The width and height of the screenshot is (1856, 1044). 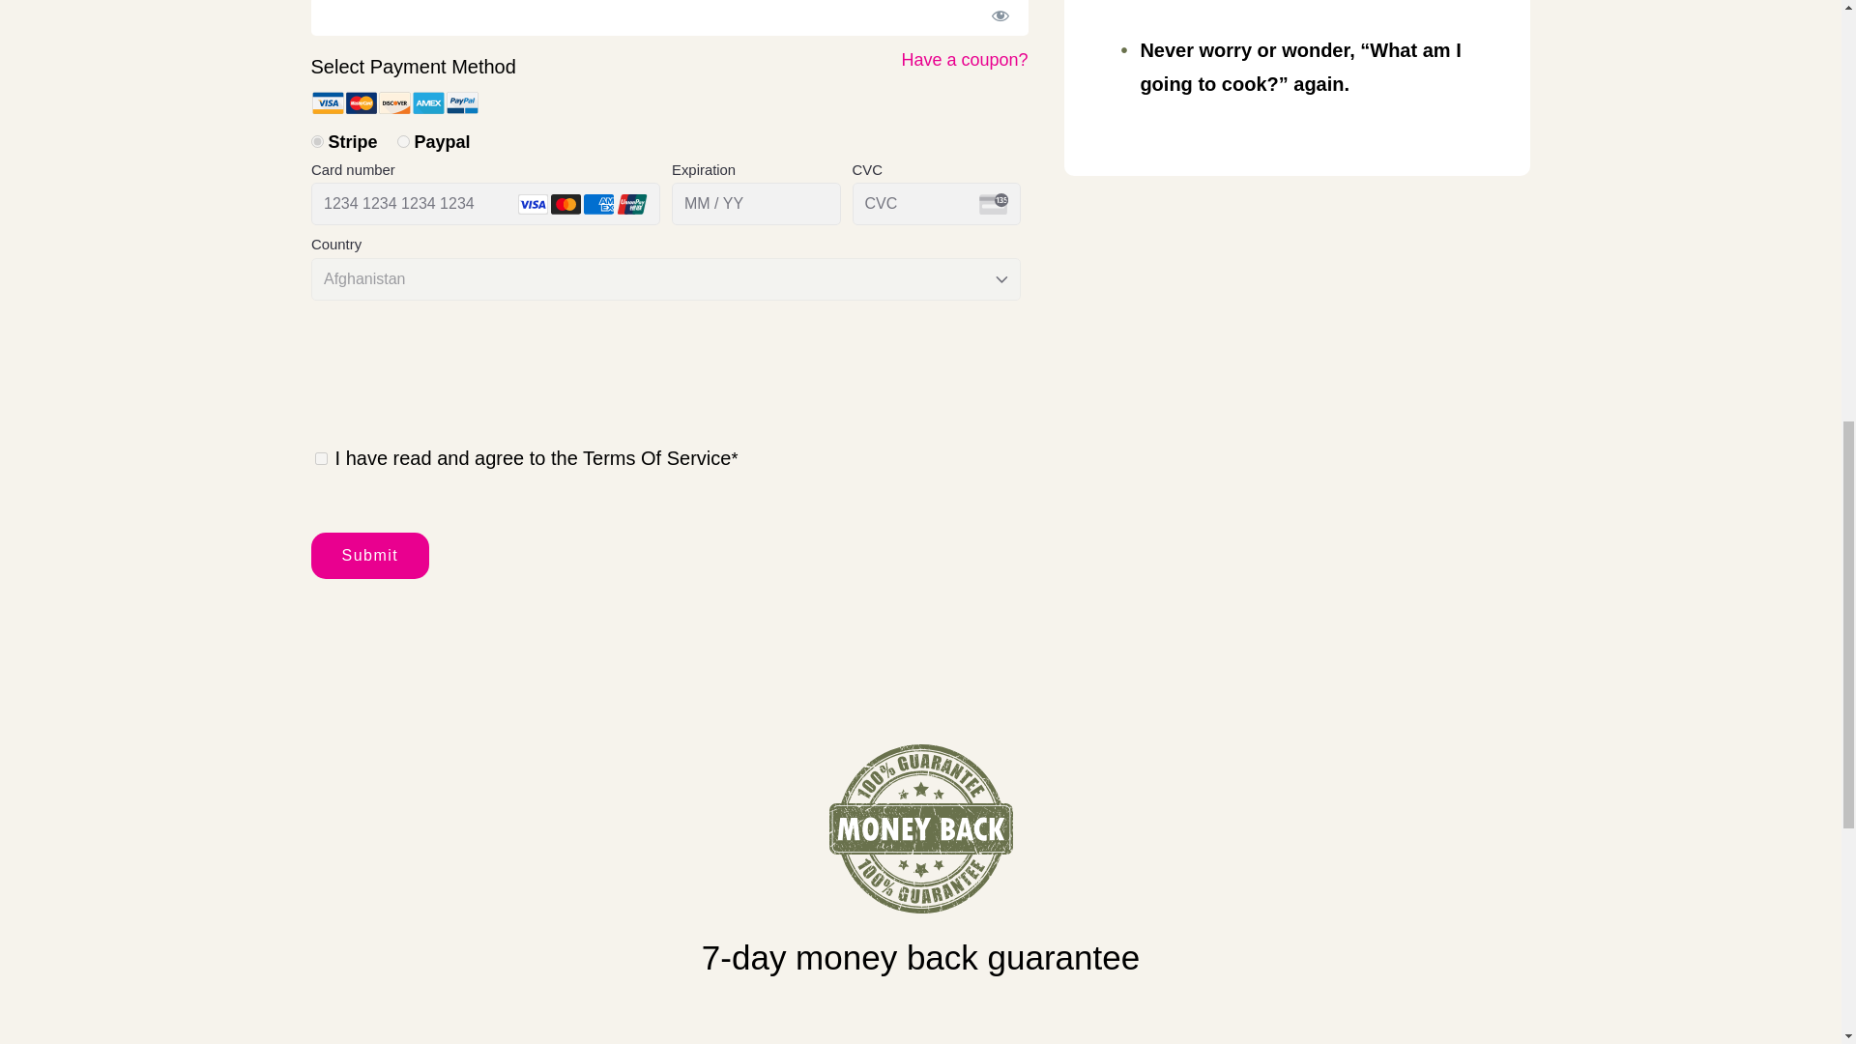 I want to click on on, so click(x=321, y=458).